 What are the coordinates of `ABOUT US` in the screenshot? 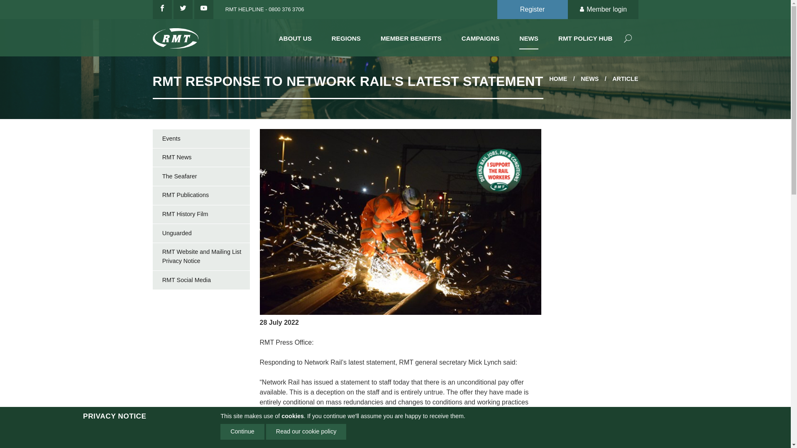 It's located at (295, 37).